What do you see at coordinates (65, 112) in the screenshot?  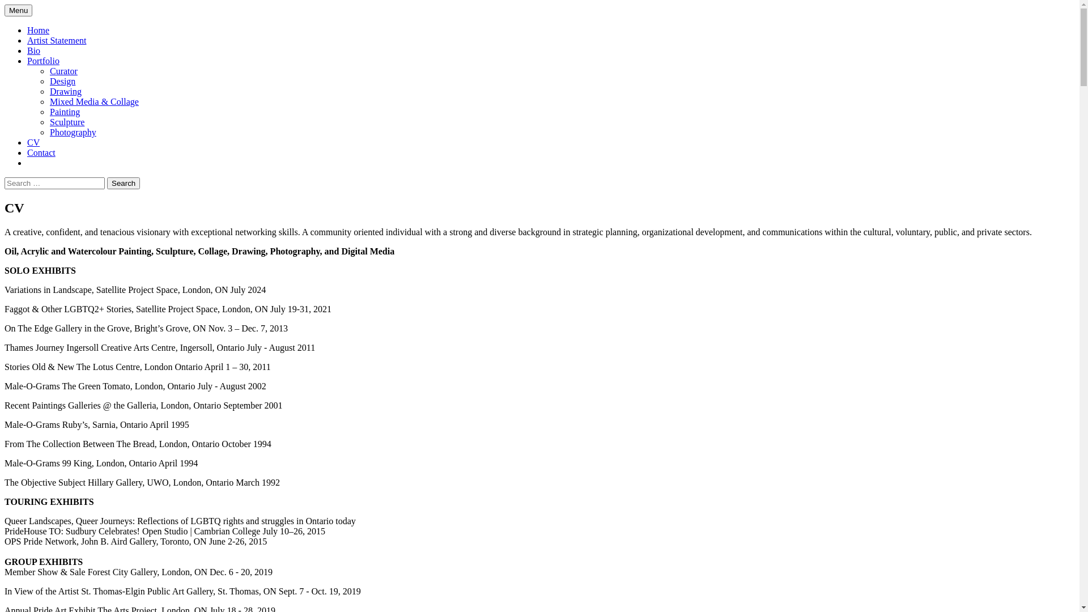 I see `Painting` at bounding box center [65, 112].